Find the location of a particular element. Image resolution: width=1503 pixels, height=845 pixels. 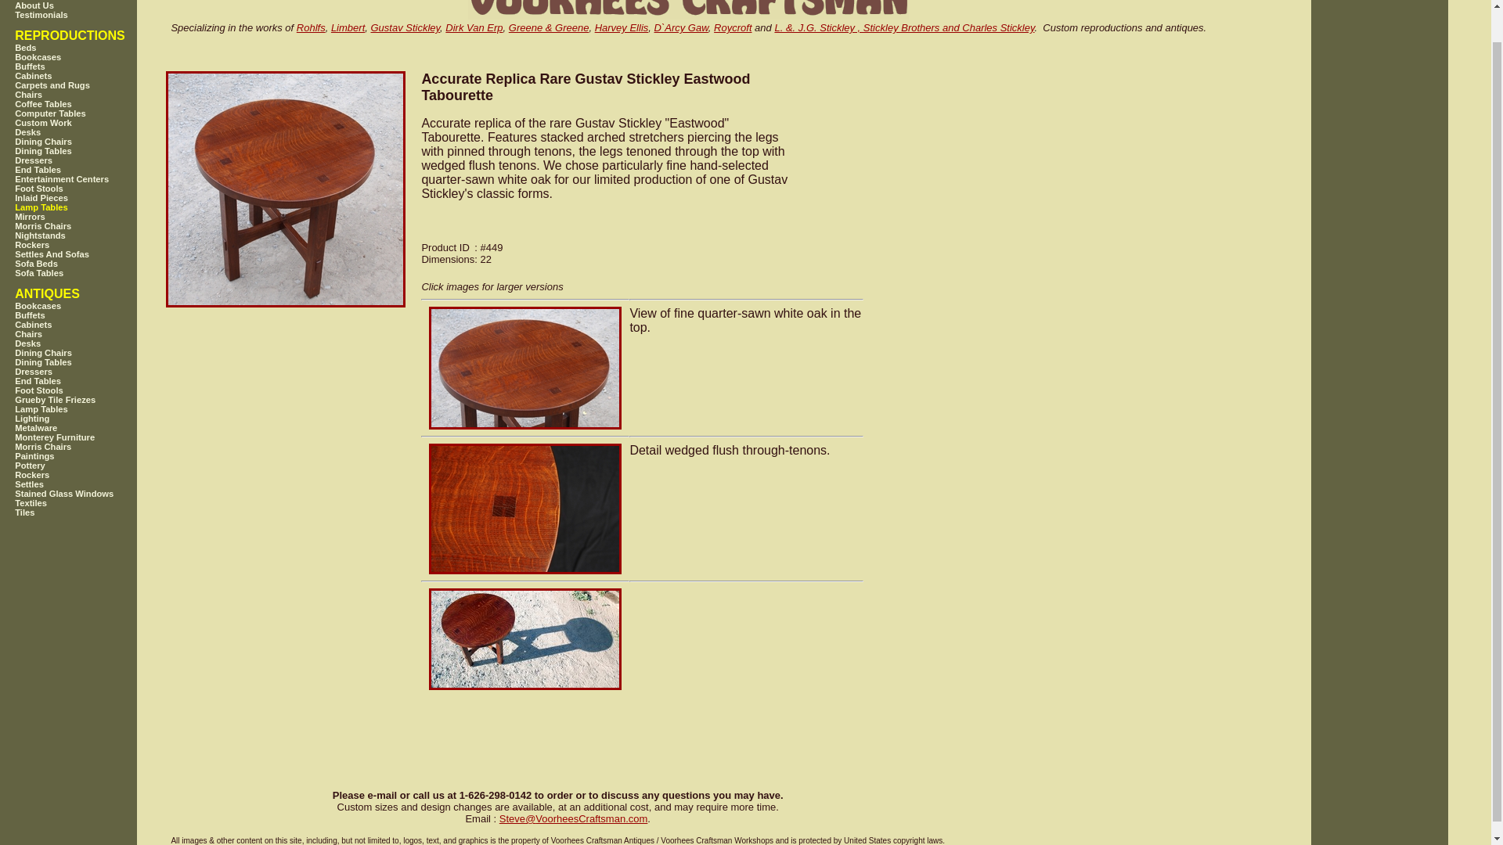

End Tables is located at coordinates (85, 380).